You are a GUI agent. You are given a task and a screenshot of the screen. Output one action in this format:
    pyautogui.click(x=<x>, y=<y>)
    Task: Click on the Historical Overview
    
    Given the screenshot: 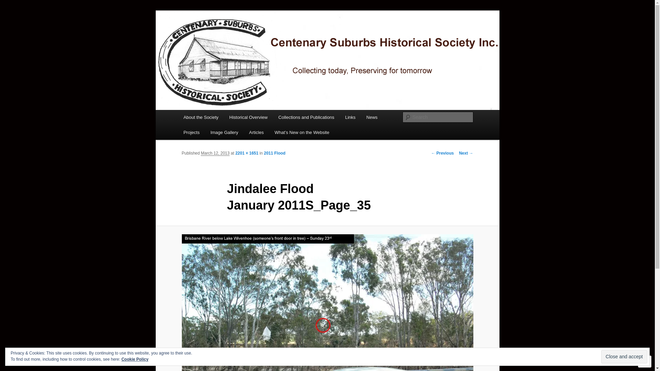 What is the action you would take?
    pyautogui.click(x=248, y=117)
    